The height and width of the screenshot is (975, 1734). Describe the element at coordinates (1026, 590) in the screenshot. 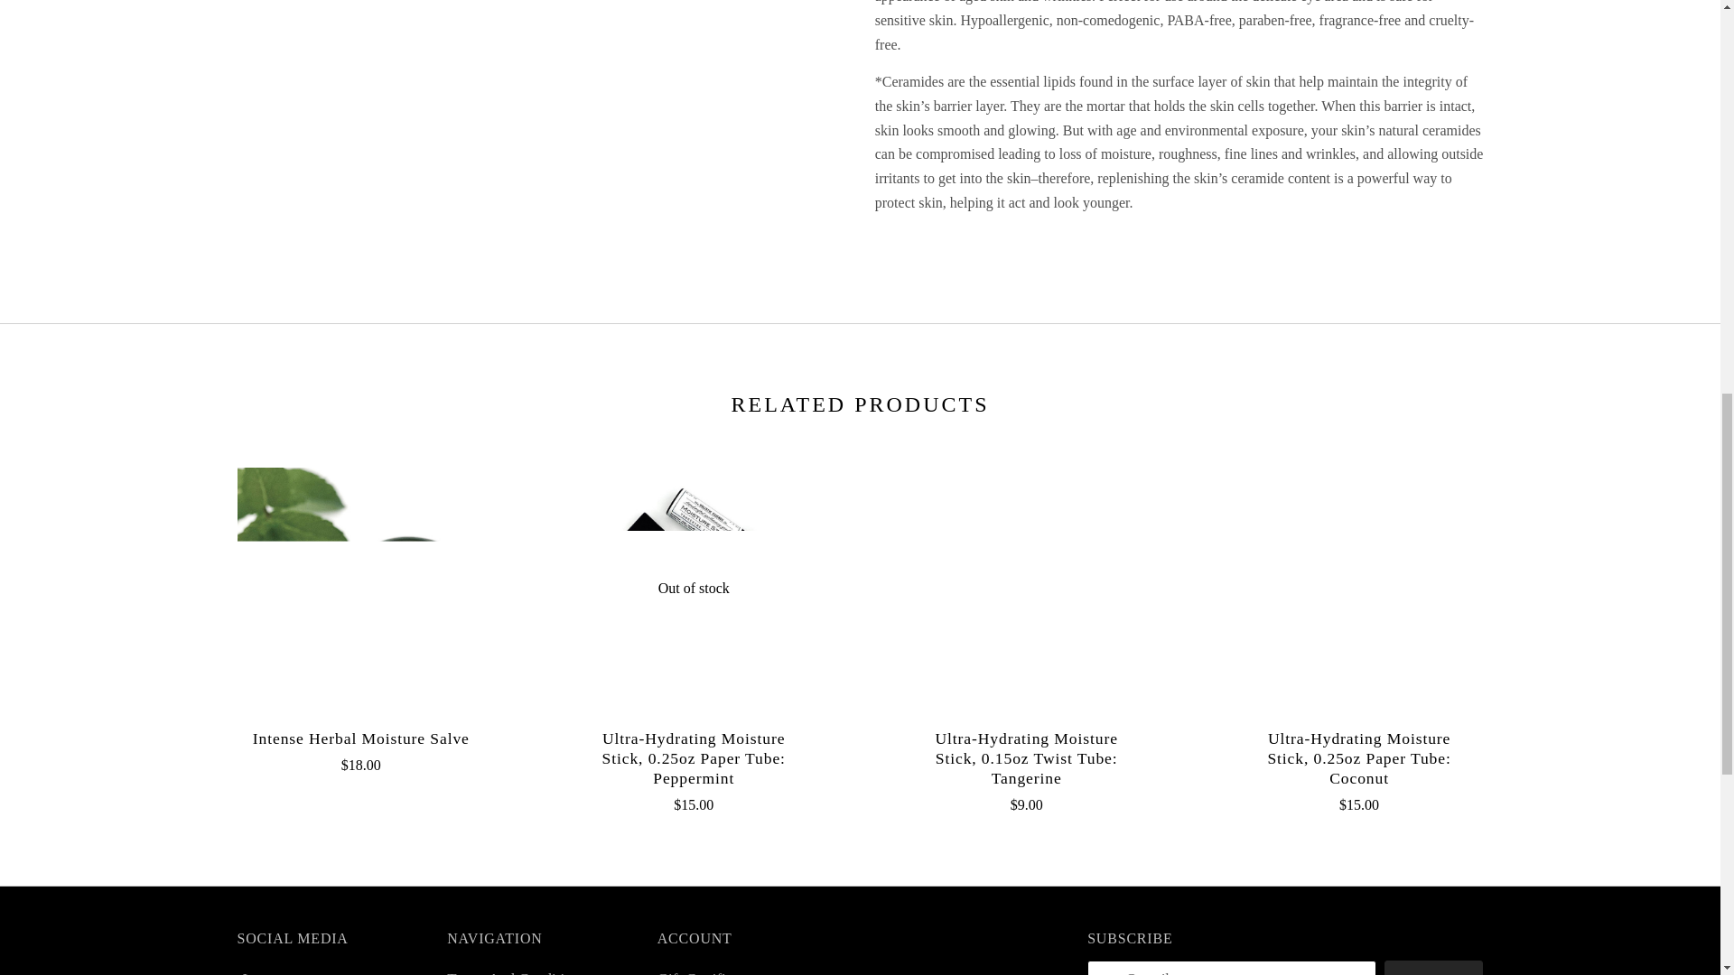

I see `Ultra-Hydrating Moisture Stick, 0.15oz Twist Tube: Tangerine` at that location.